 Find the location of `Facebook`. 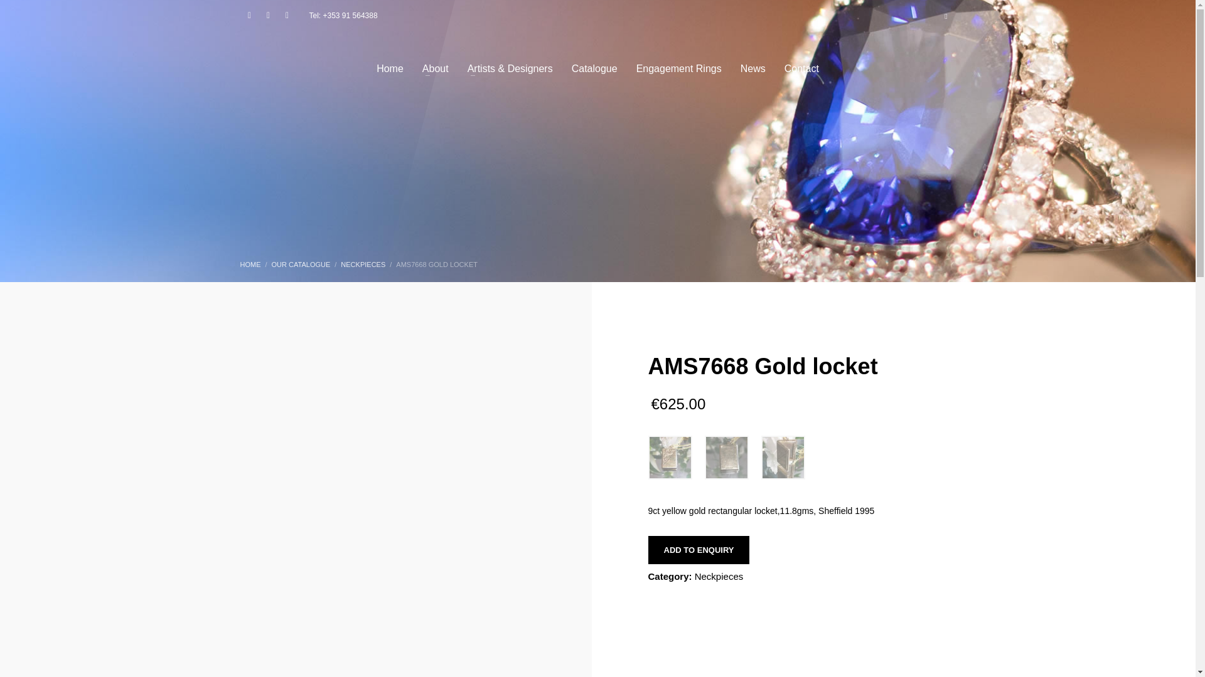

Facebook is located at coordinates (249, 15).